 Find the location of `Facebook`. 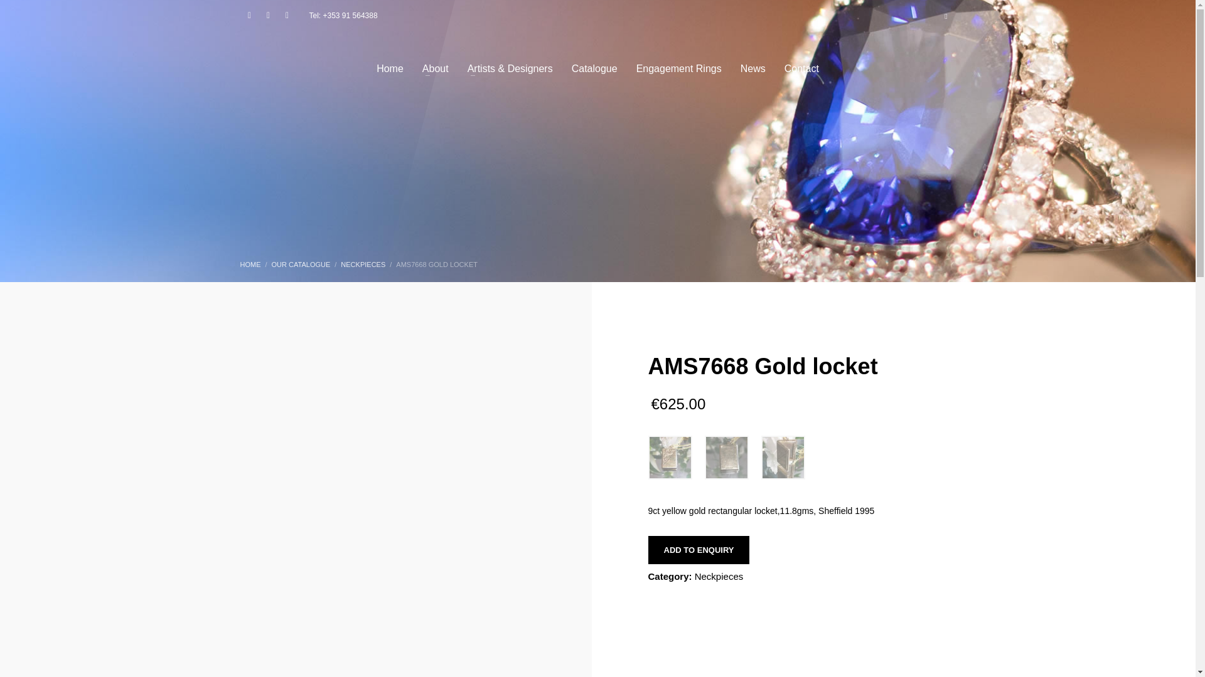

Facebook is located at coordinates (249, 15).